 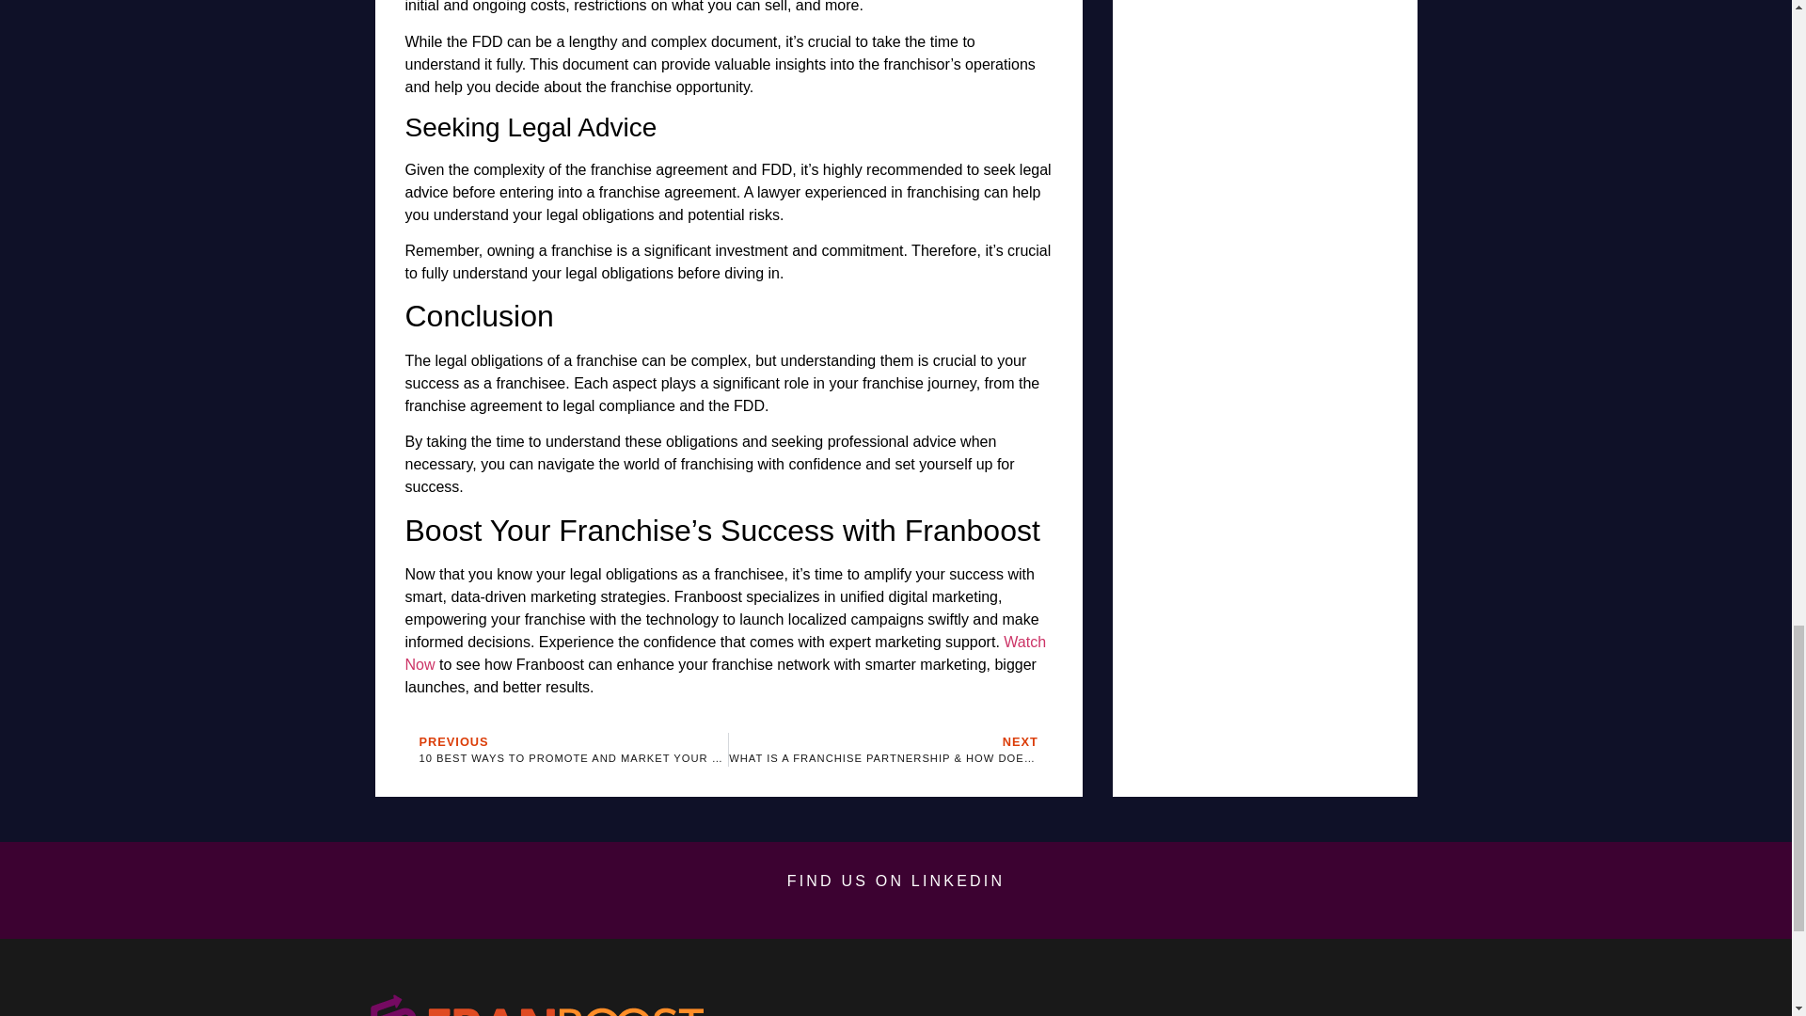 I want to click on what are the legal obligations of a franchise - franboost, so click(x=534, y=1005).